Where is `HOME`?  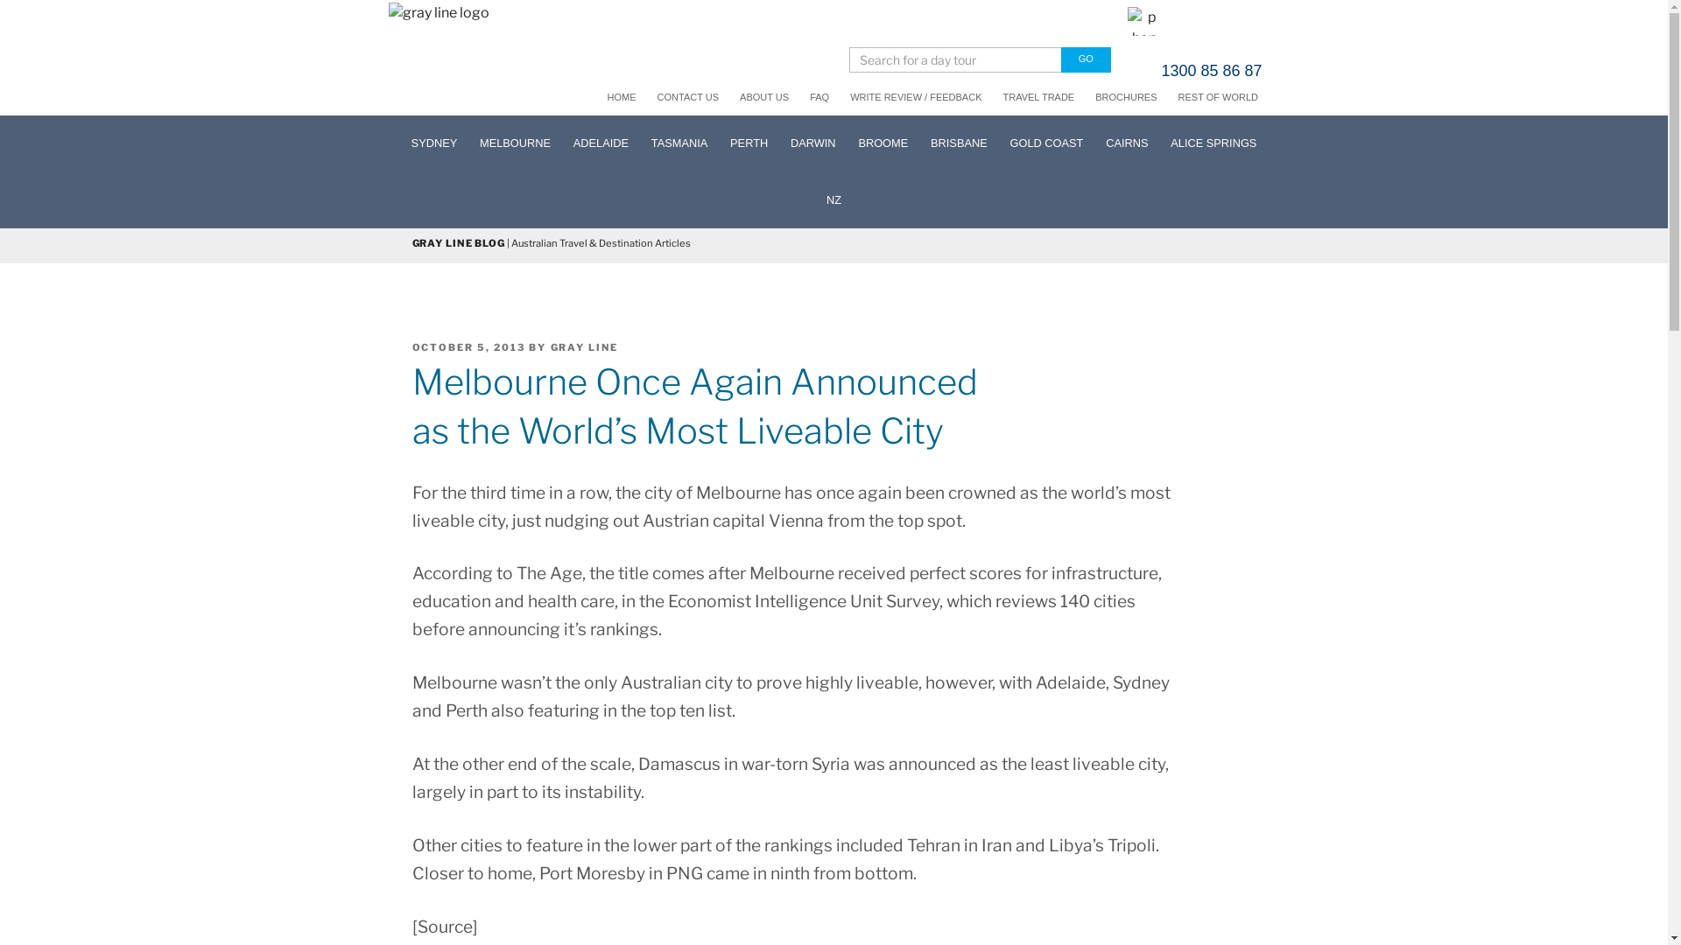
HOME is located at coordinates (625, 97).